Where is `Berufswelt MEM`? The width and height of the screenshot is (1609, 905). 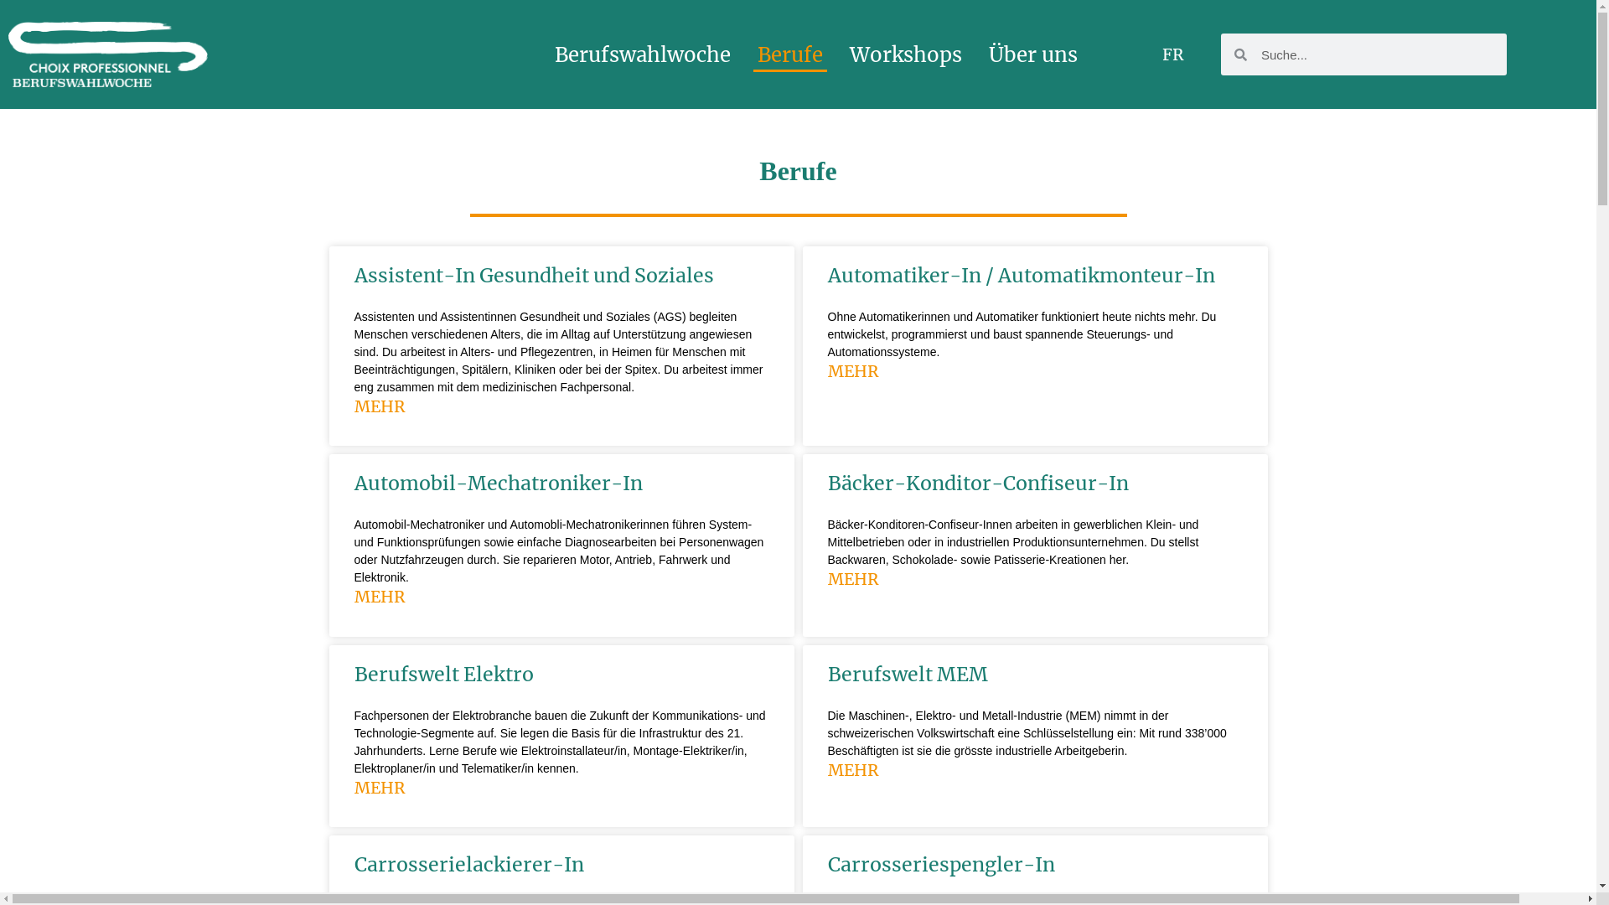
Berufswelt MEM is located at coordinates (908, 674).